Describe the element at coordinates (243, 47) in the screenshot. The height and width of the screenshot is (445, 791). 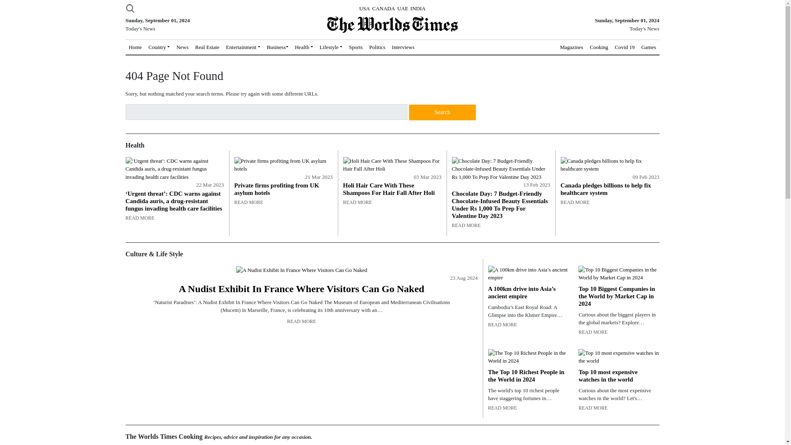
I see `Entertainment` at that location.